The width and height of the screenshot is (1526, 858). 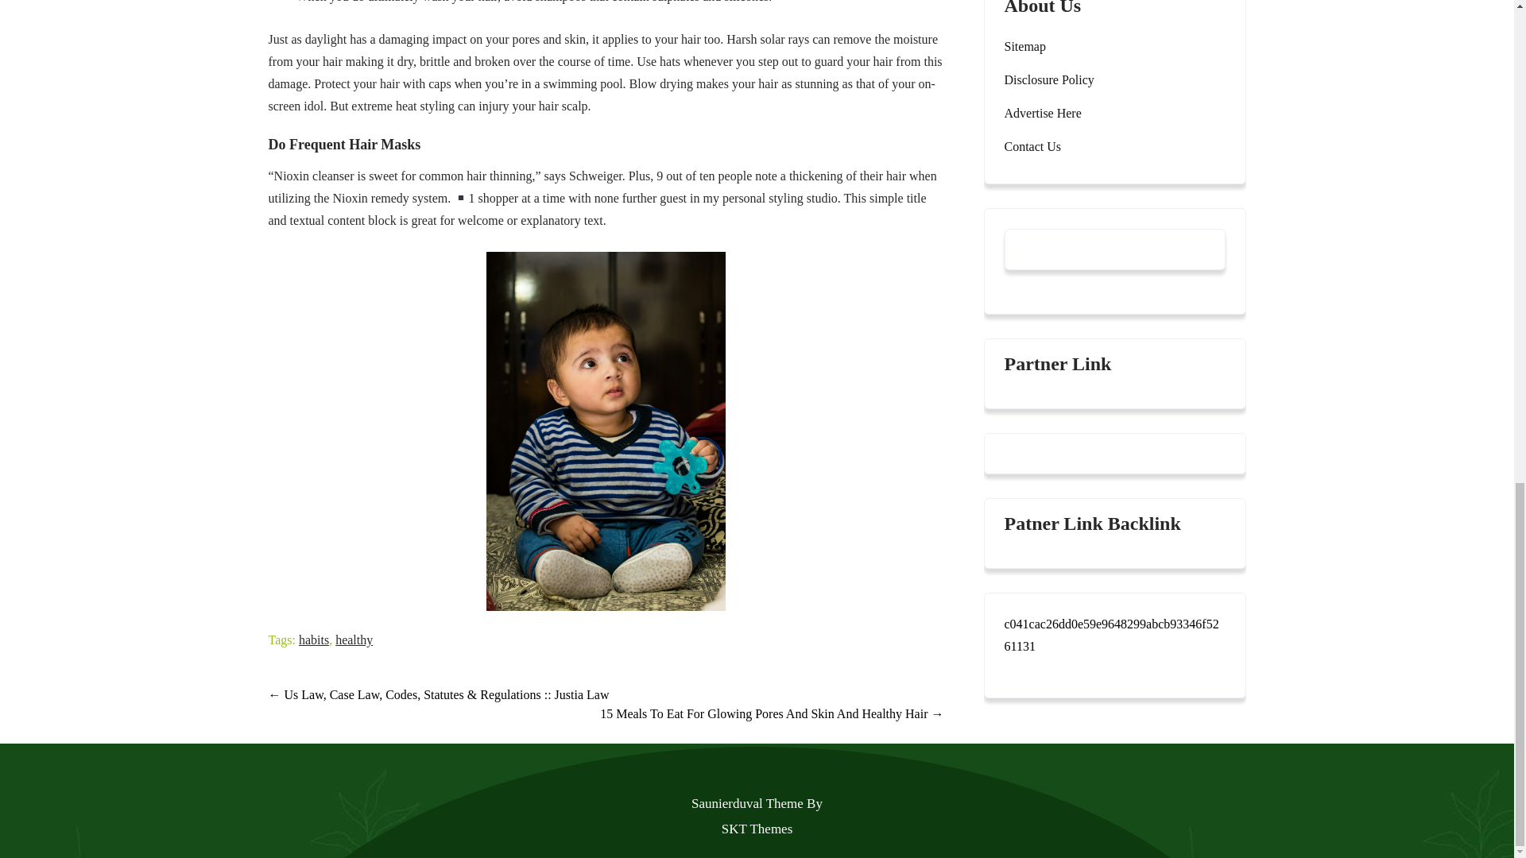 I want to click on healthy, so click(x=354, y=640).